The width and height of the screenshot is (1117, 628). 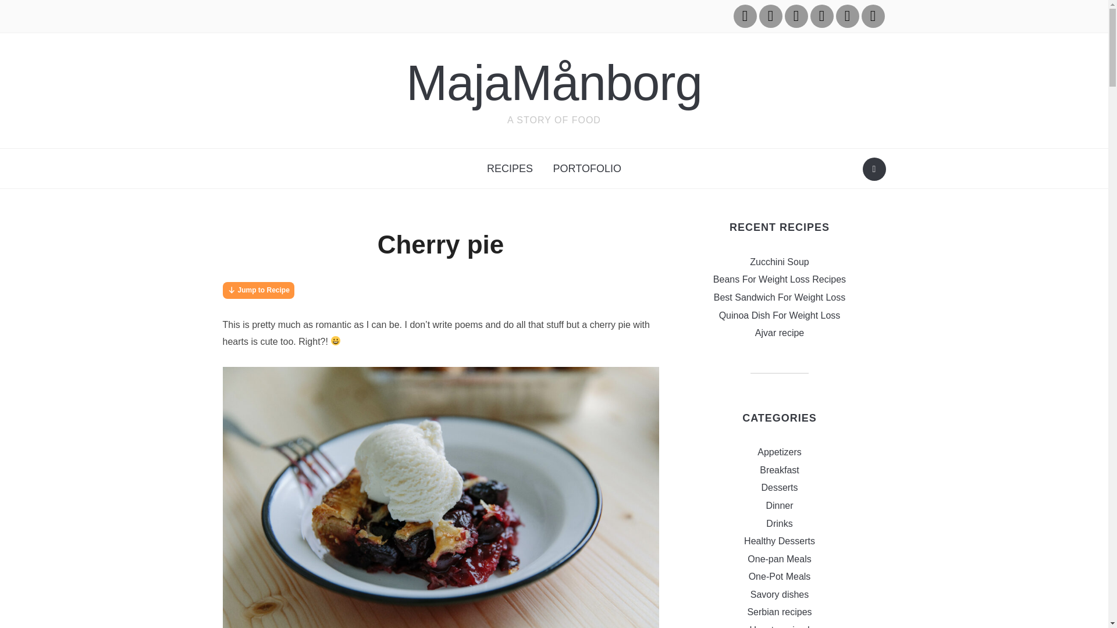 I want to click on RECIPES, so click(x=510, y=169).